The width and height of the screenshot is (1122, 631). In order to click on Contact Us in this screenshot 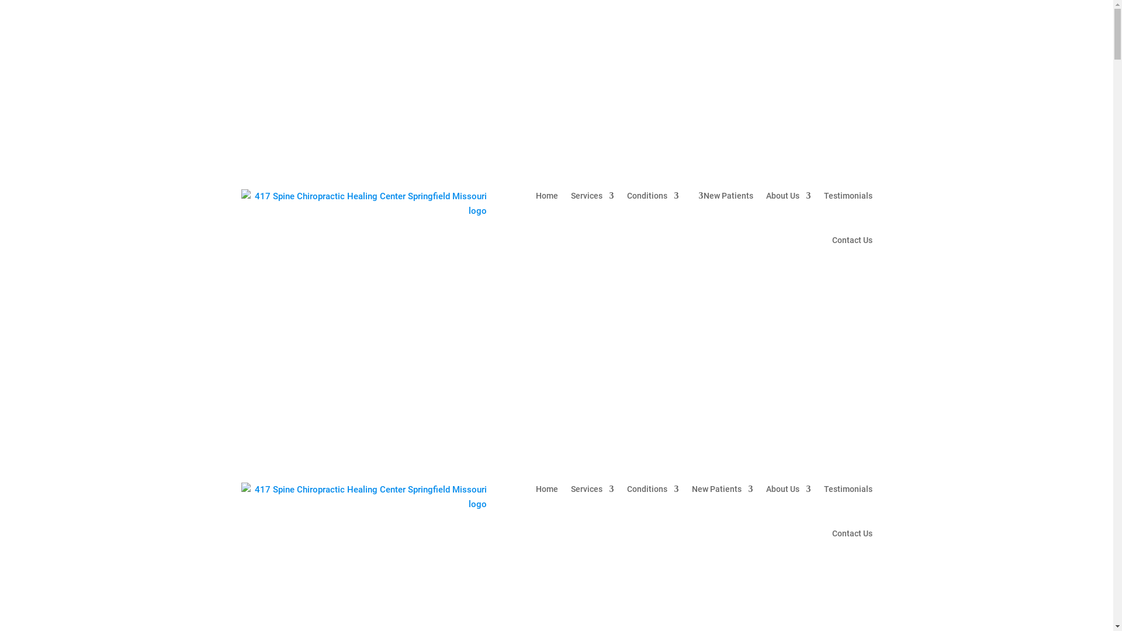, I will do `click(852, 533)`.